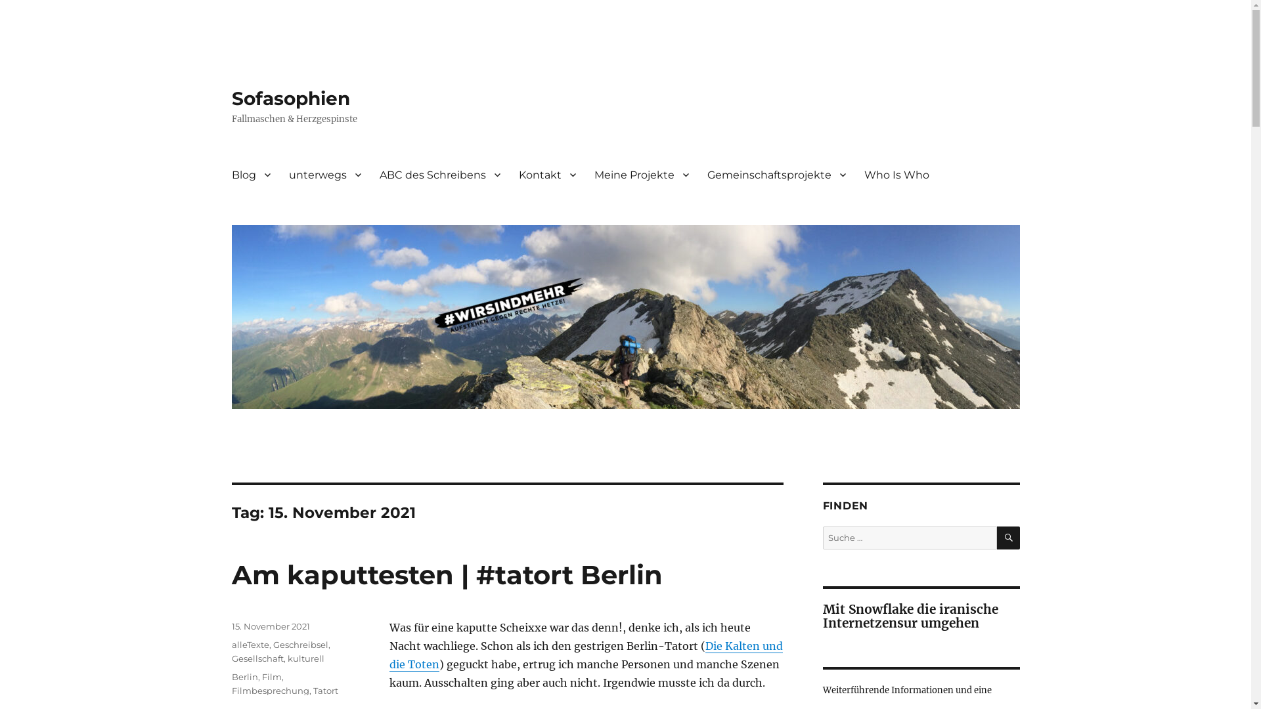 This screenshot has width=1261, height=709. What do you see at coordinates (1009, 538) in the screenshot?
I see `SUCHEN` at bounding box center [1009, 538].